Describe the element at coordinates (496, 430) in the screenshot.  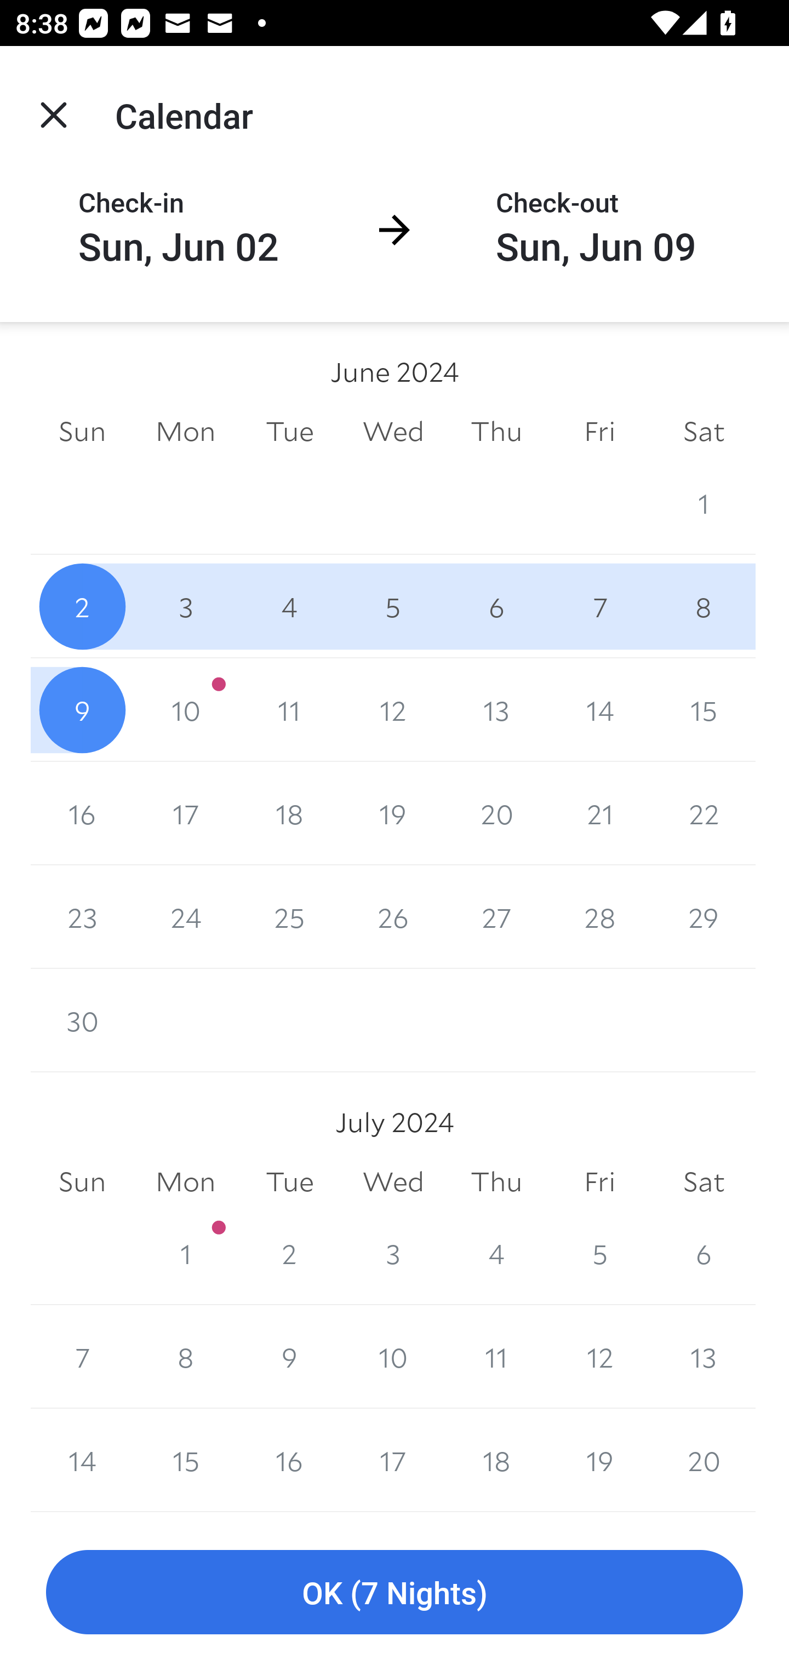
I see `Thu` at that location.